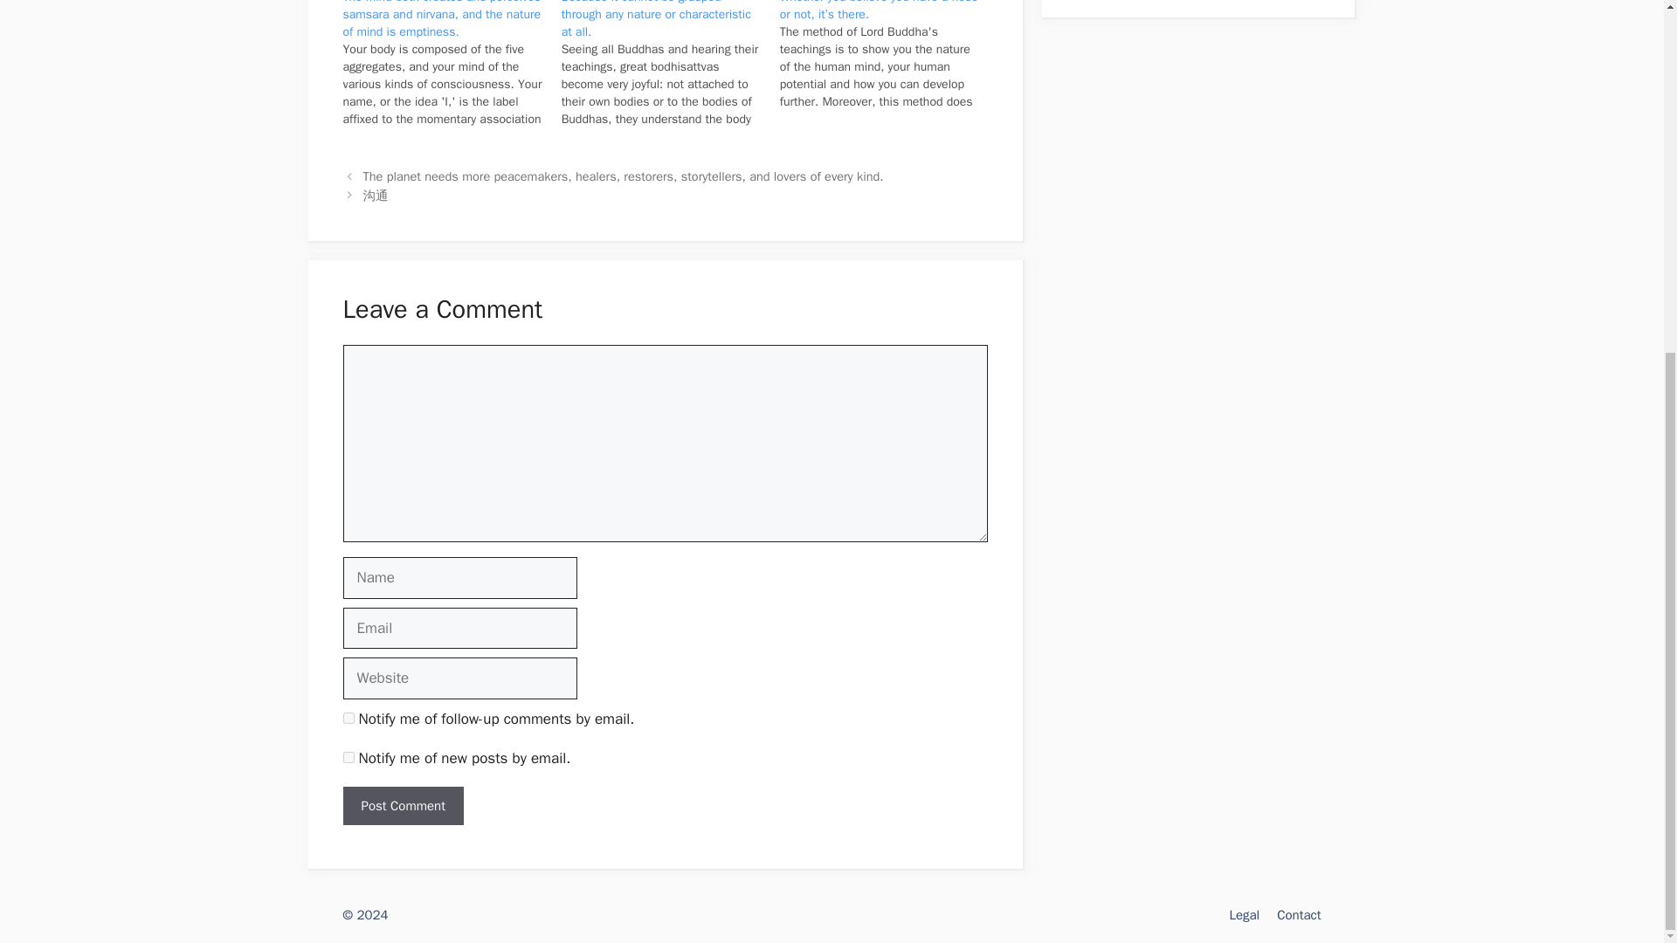  I want to click on Previous, so click(624, 176).